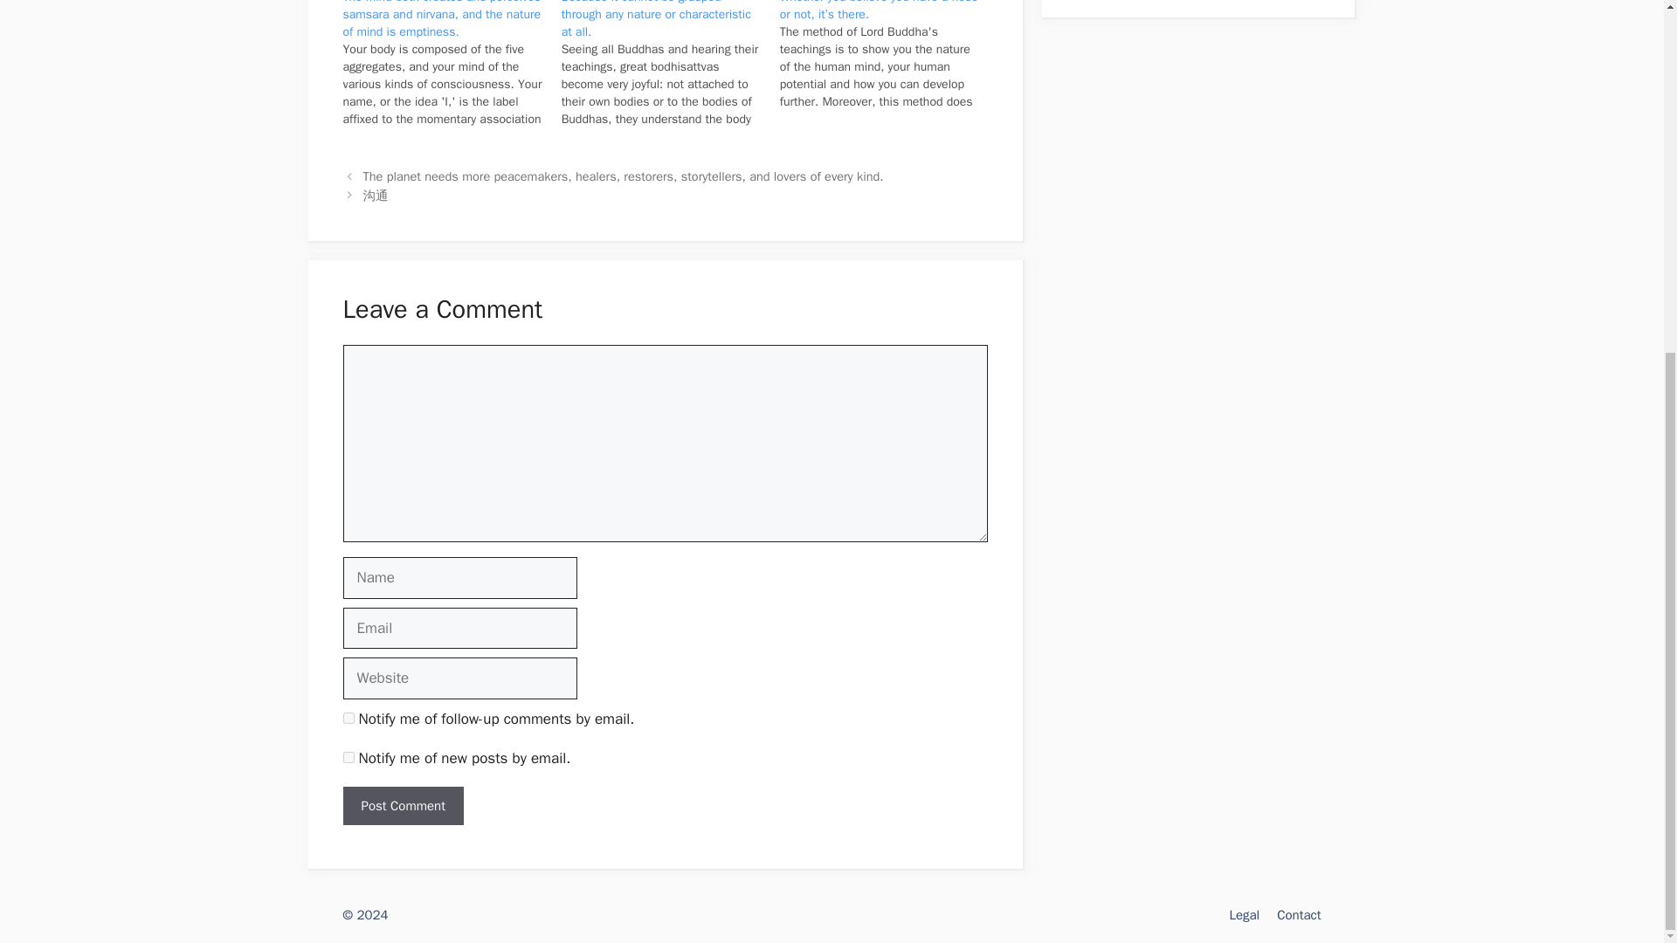  I want to click on Previous, so click(624, 176).